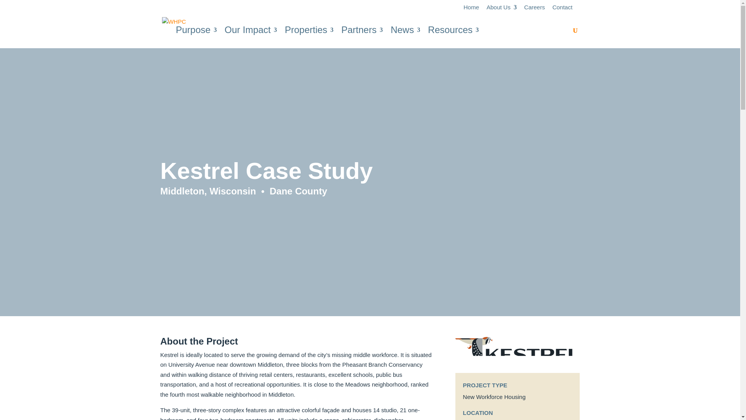  Describe the element at coordinates (453, 38) in the screenshot. I see `Resources` at that location.